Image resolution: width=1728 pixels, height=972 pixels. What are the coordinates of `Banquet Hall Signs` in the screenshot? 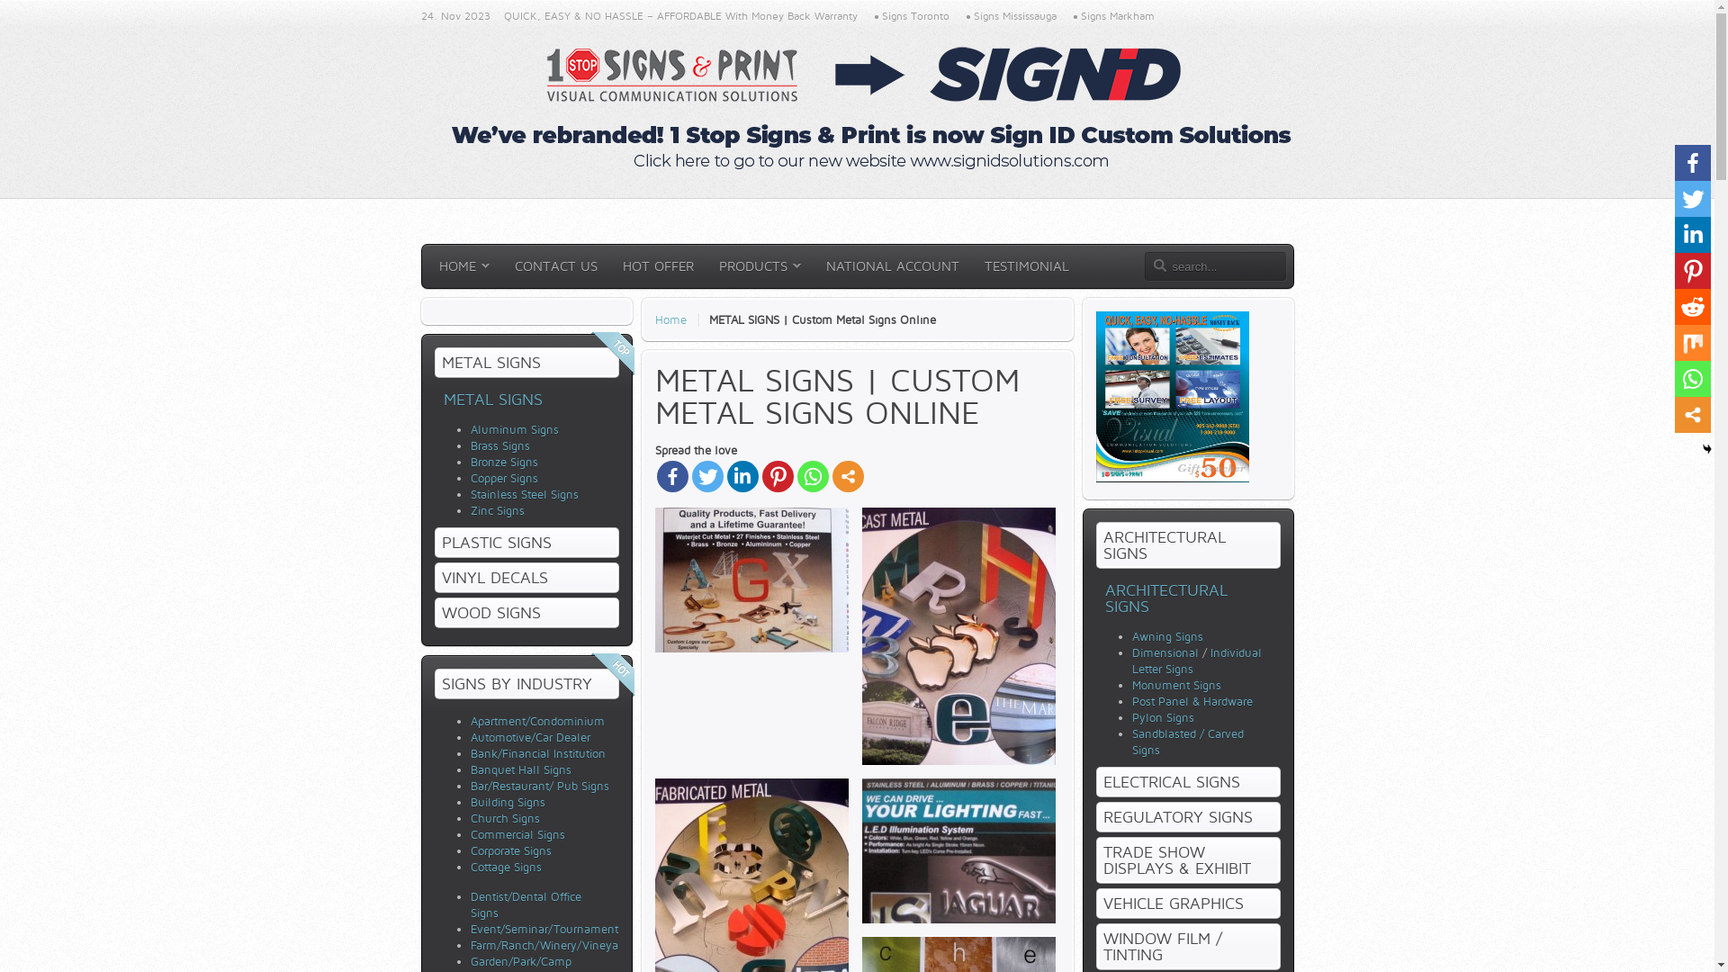 It's located at (520, 769).